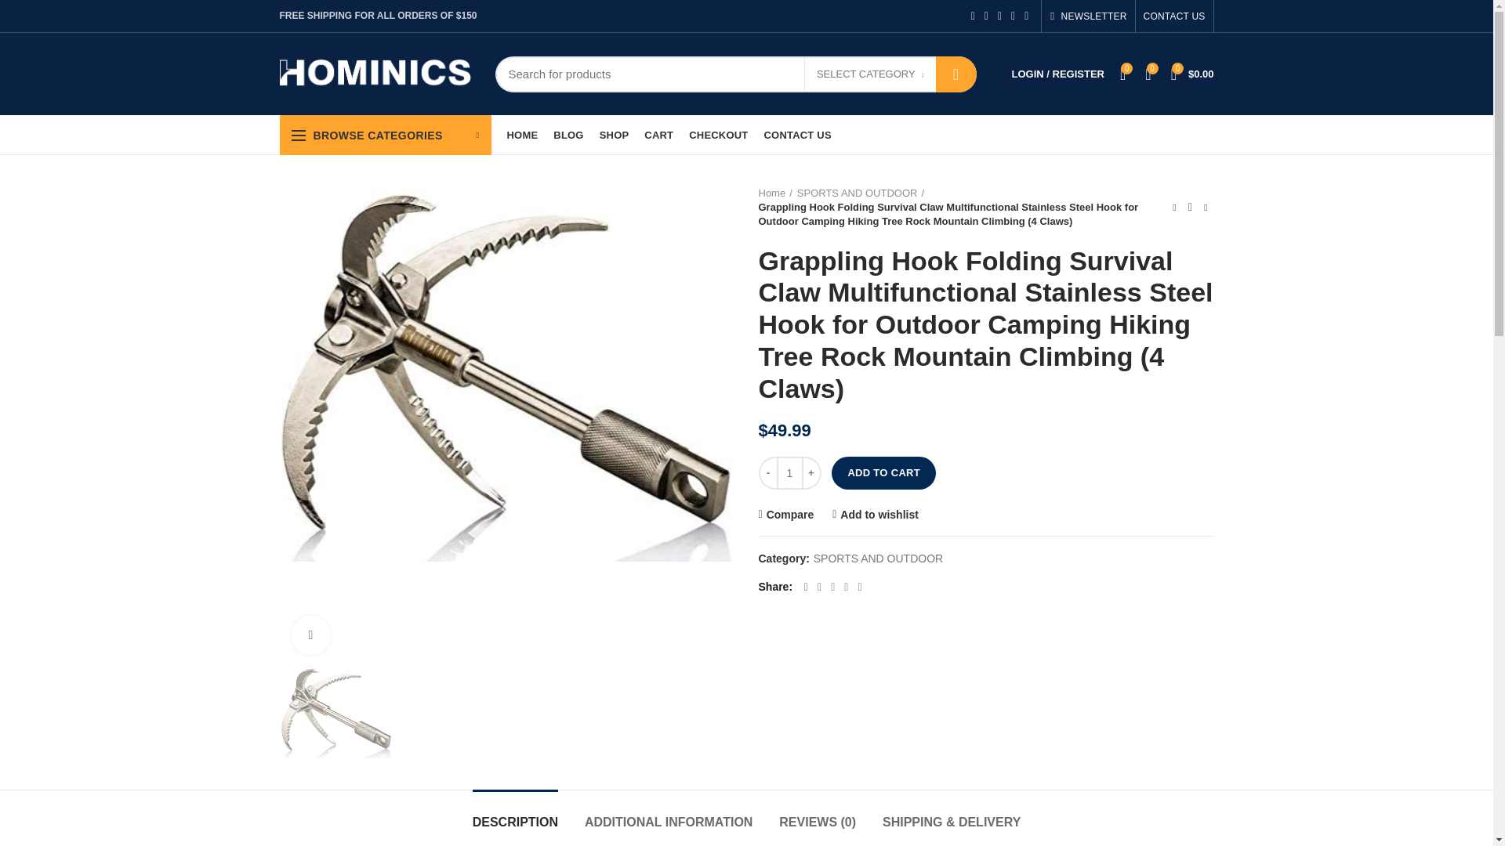 This screenshot has width=1505, height=846. What do you see at coordinates (614, 134) in the screenshot?
I see `SHOP` at bounding box center [614, 134].